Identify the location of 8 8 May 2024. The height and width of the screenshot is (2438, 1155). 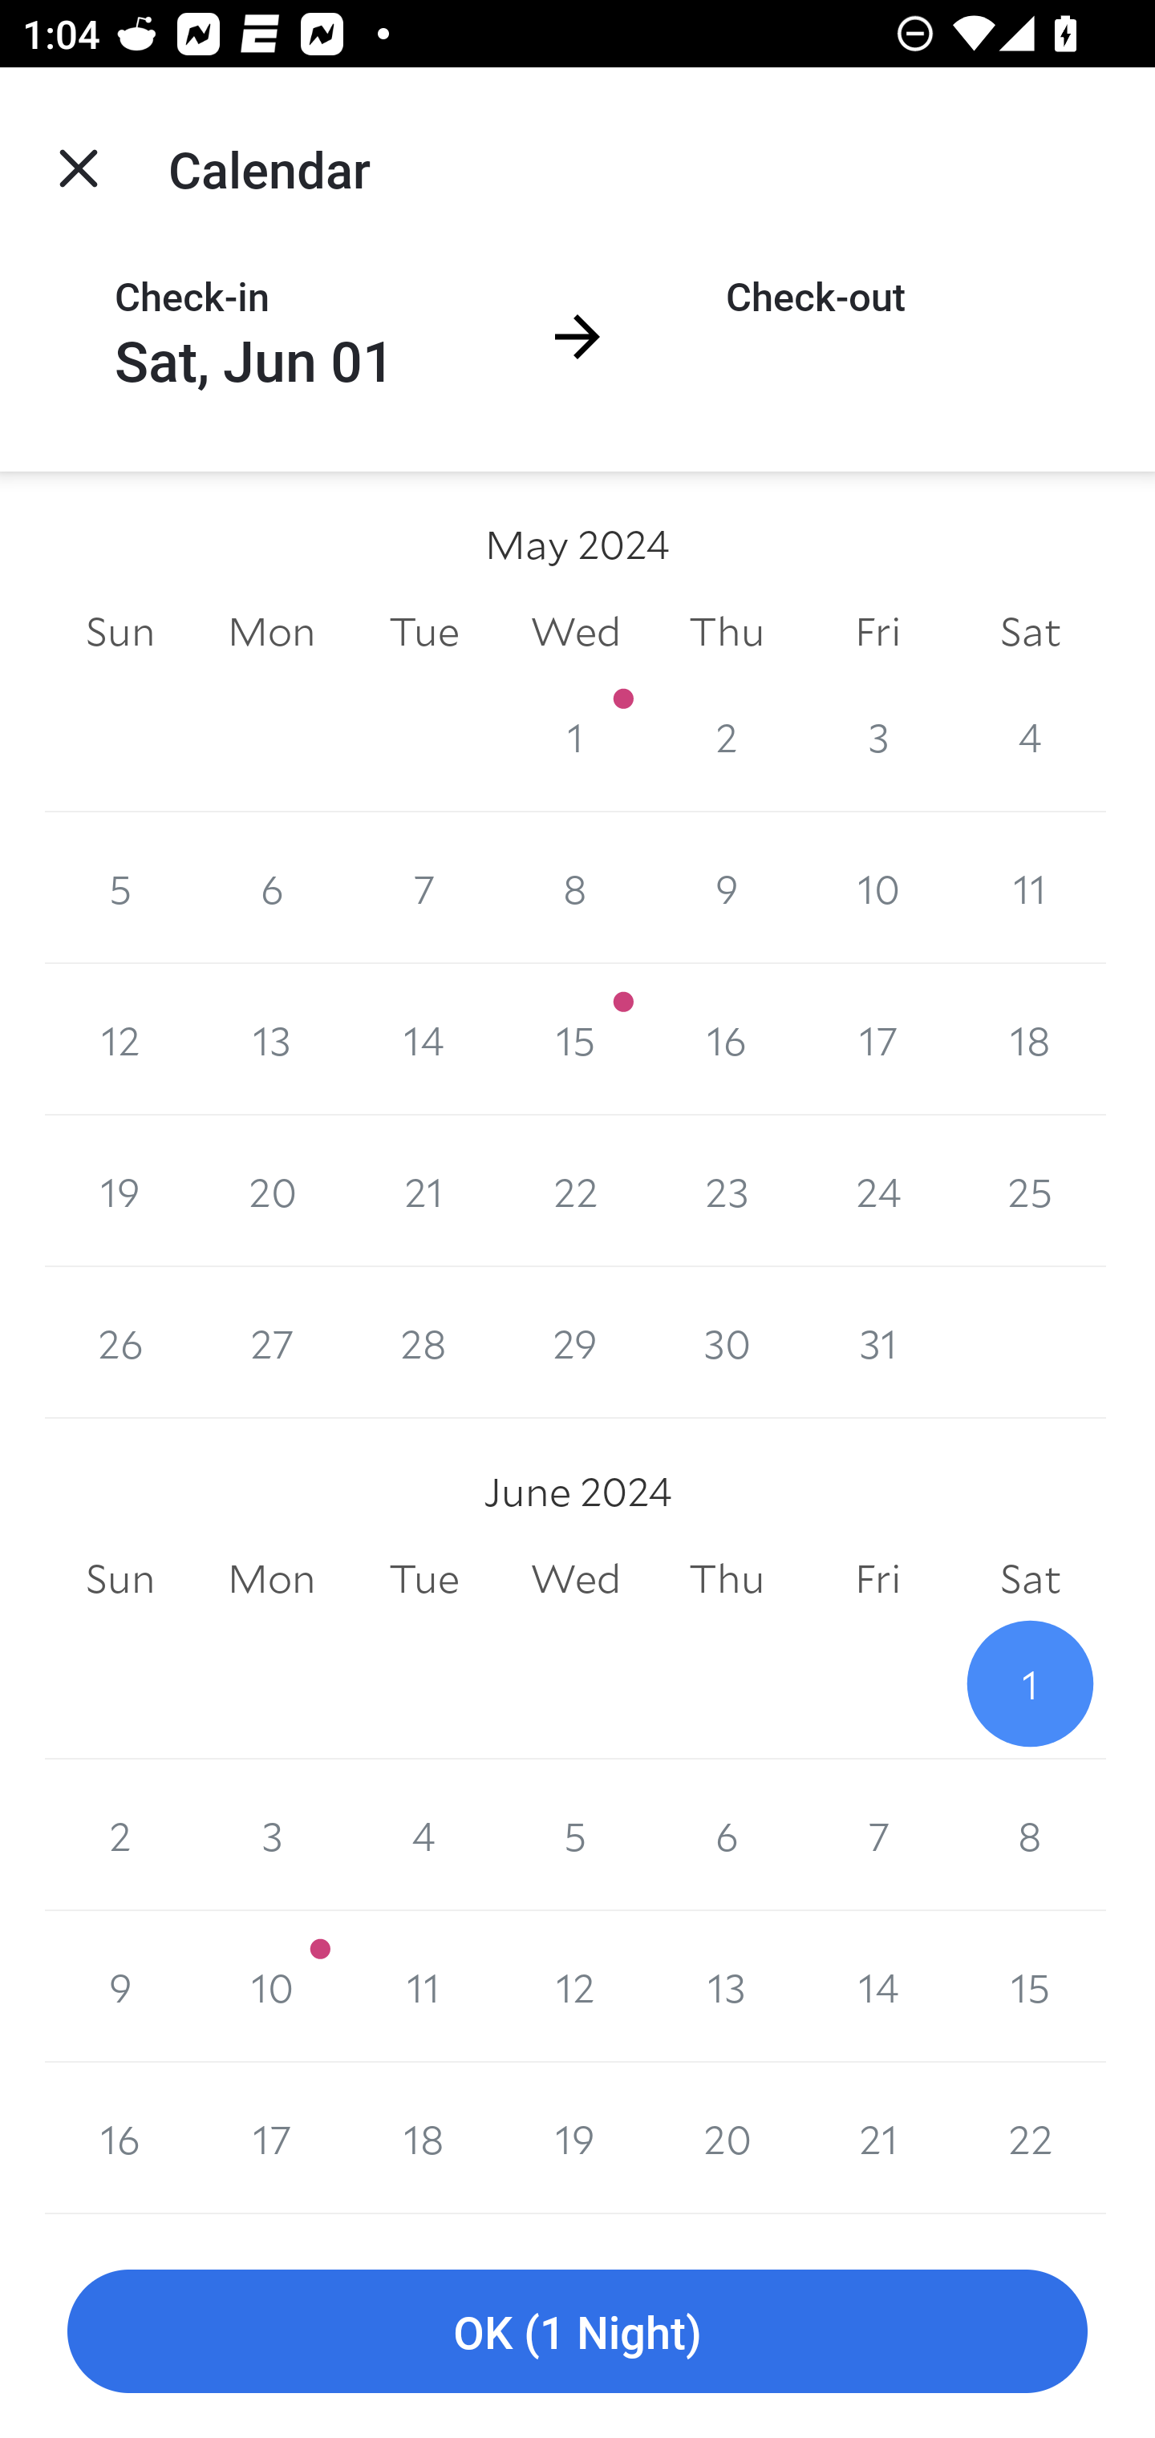
(576, 887).